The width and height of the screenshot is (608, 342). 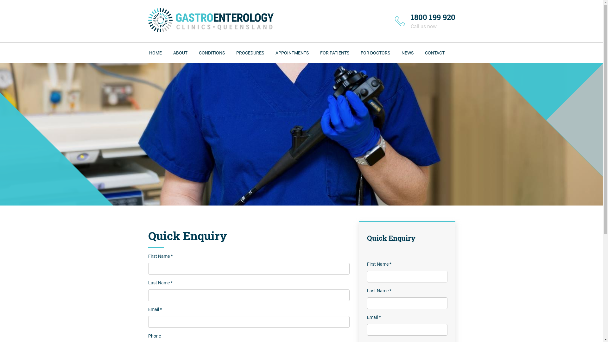 What do you see at coordinates (309, 117) in the screenshot?
I see `Frequently Asked Questions` at bounding box center [309, 117].